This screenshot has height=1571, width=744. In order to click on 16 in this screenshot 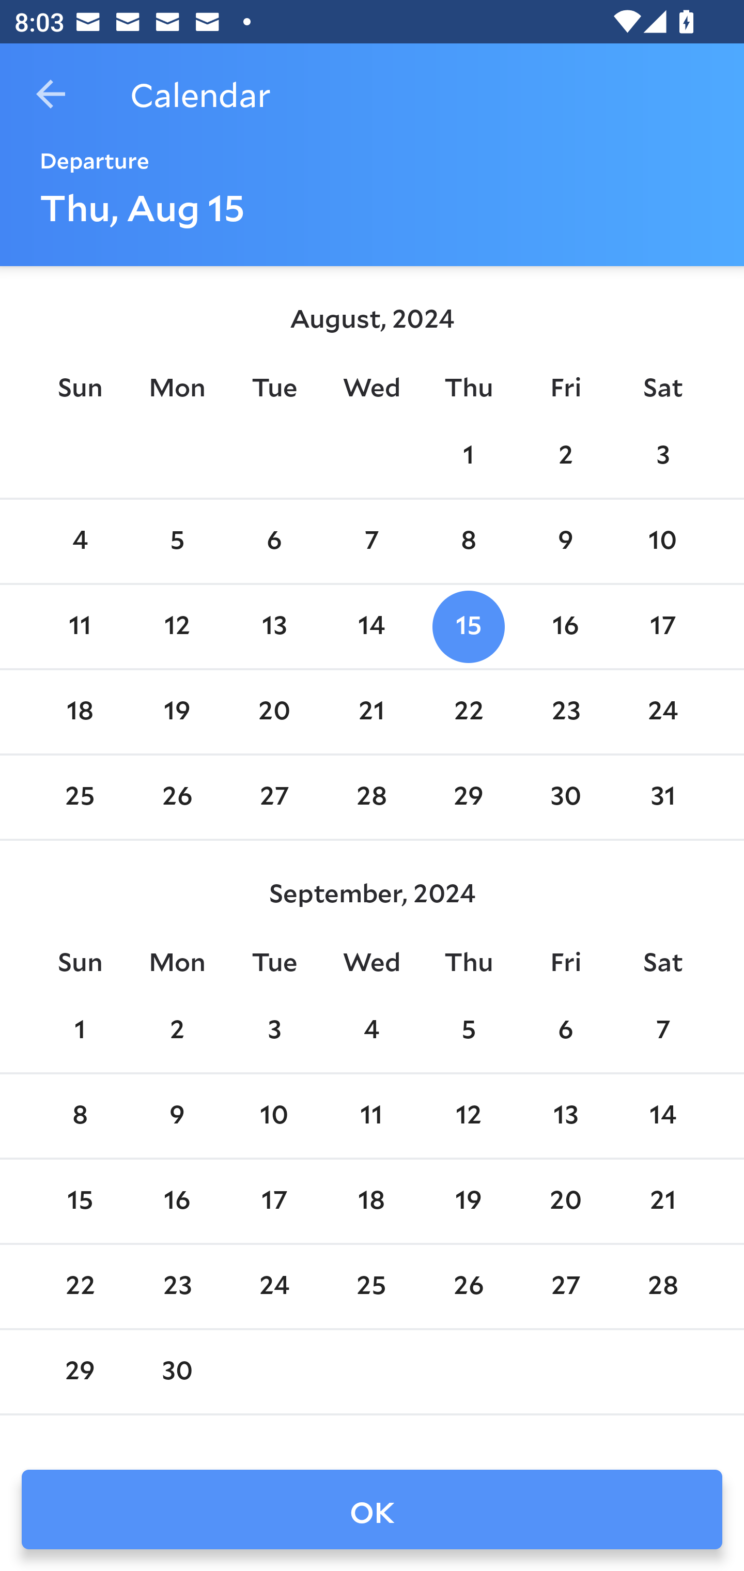, I will do `click(565, 626)`.